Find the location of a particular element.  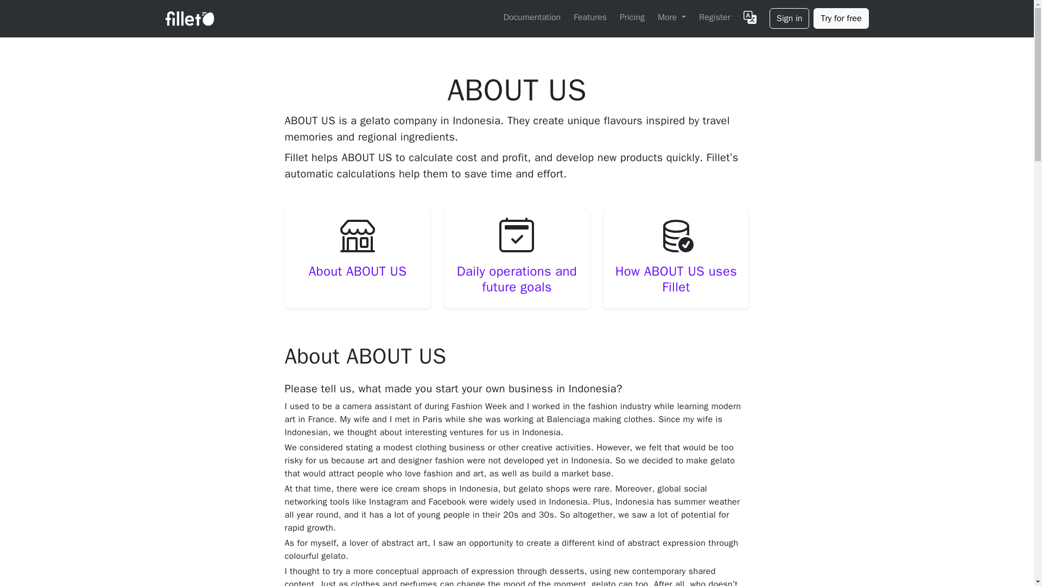

Daily operations and future goals is located at coordinates (517, 279).